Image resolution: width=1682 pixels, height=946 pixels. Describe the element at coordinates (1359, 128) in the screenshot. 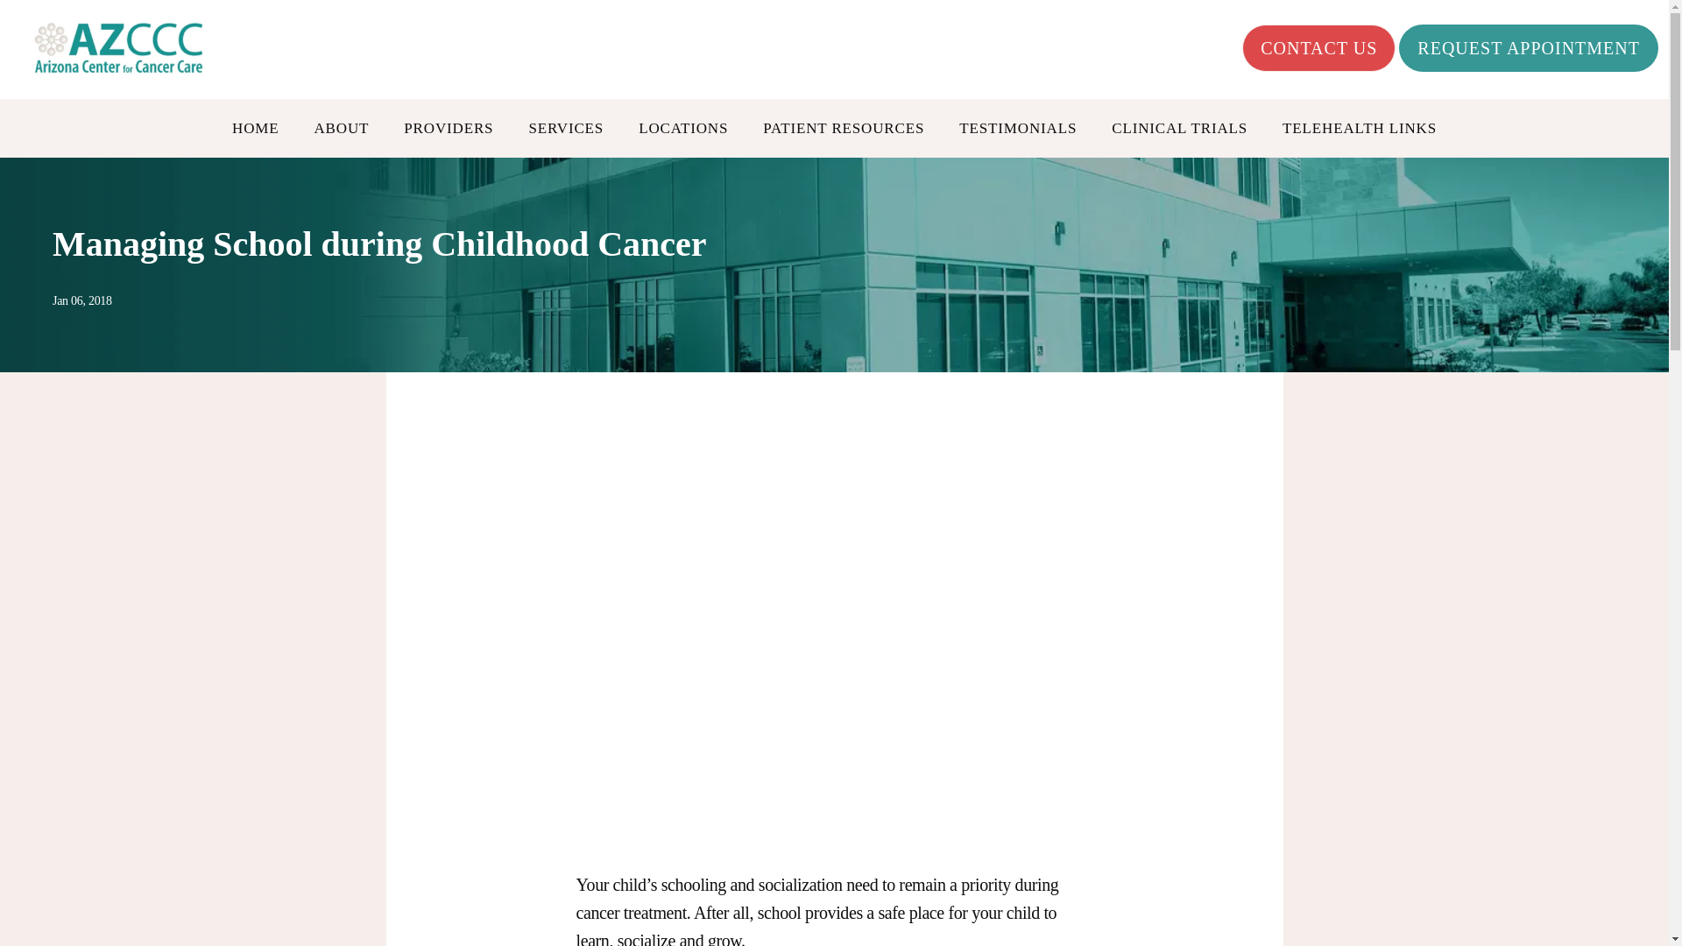

I see `TELEHEALTH LINKS` at that location.